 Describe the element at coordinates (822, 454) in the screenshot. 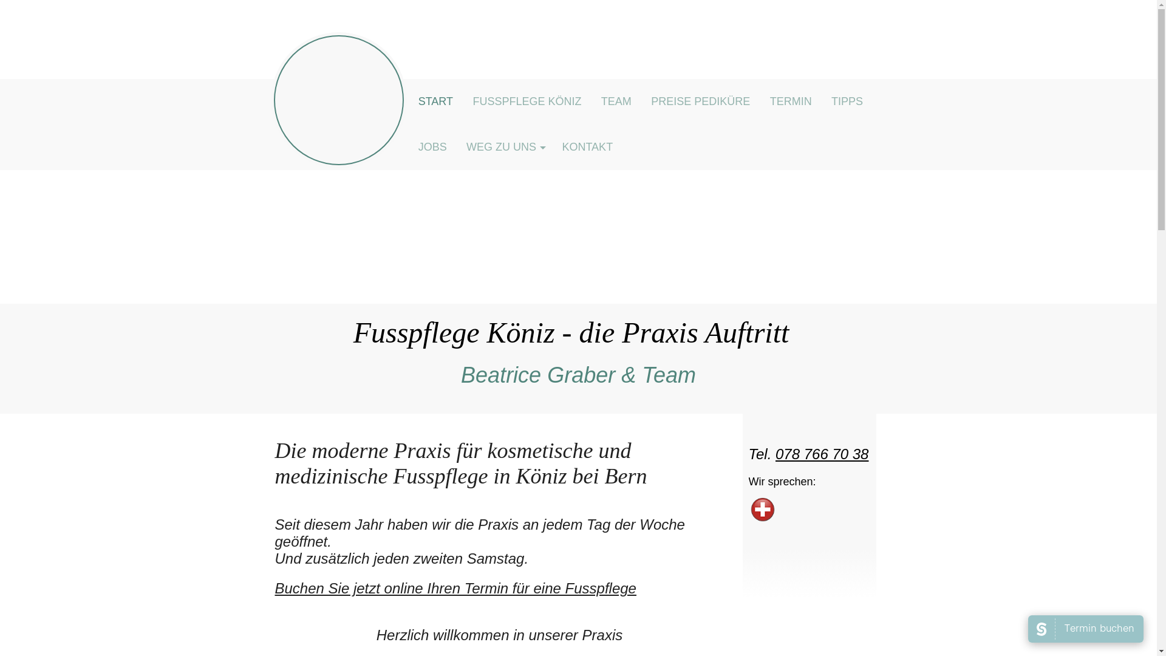

I see `078 766 70 38` at that location.